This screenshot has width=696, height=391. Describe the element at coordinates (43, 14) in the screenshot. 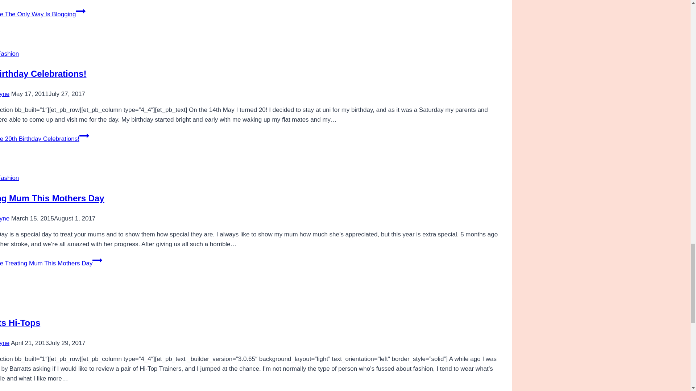

I see `Read More The Only Way Is Blogging` at that location.